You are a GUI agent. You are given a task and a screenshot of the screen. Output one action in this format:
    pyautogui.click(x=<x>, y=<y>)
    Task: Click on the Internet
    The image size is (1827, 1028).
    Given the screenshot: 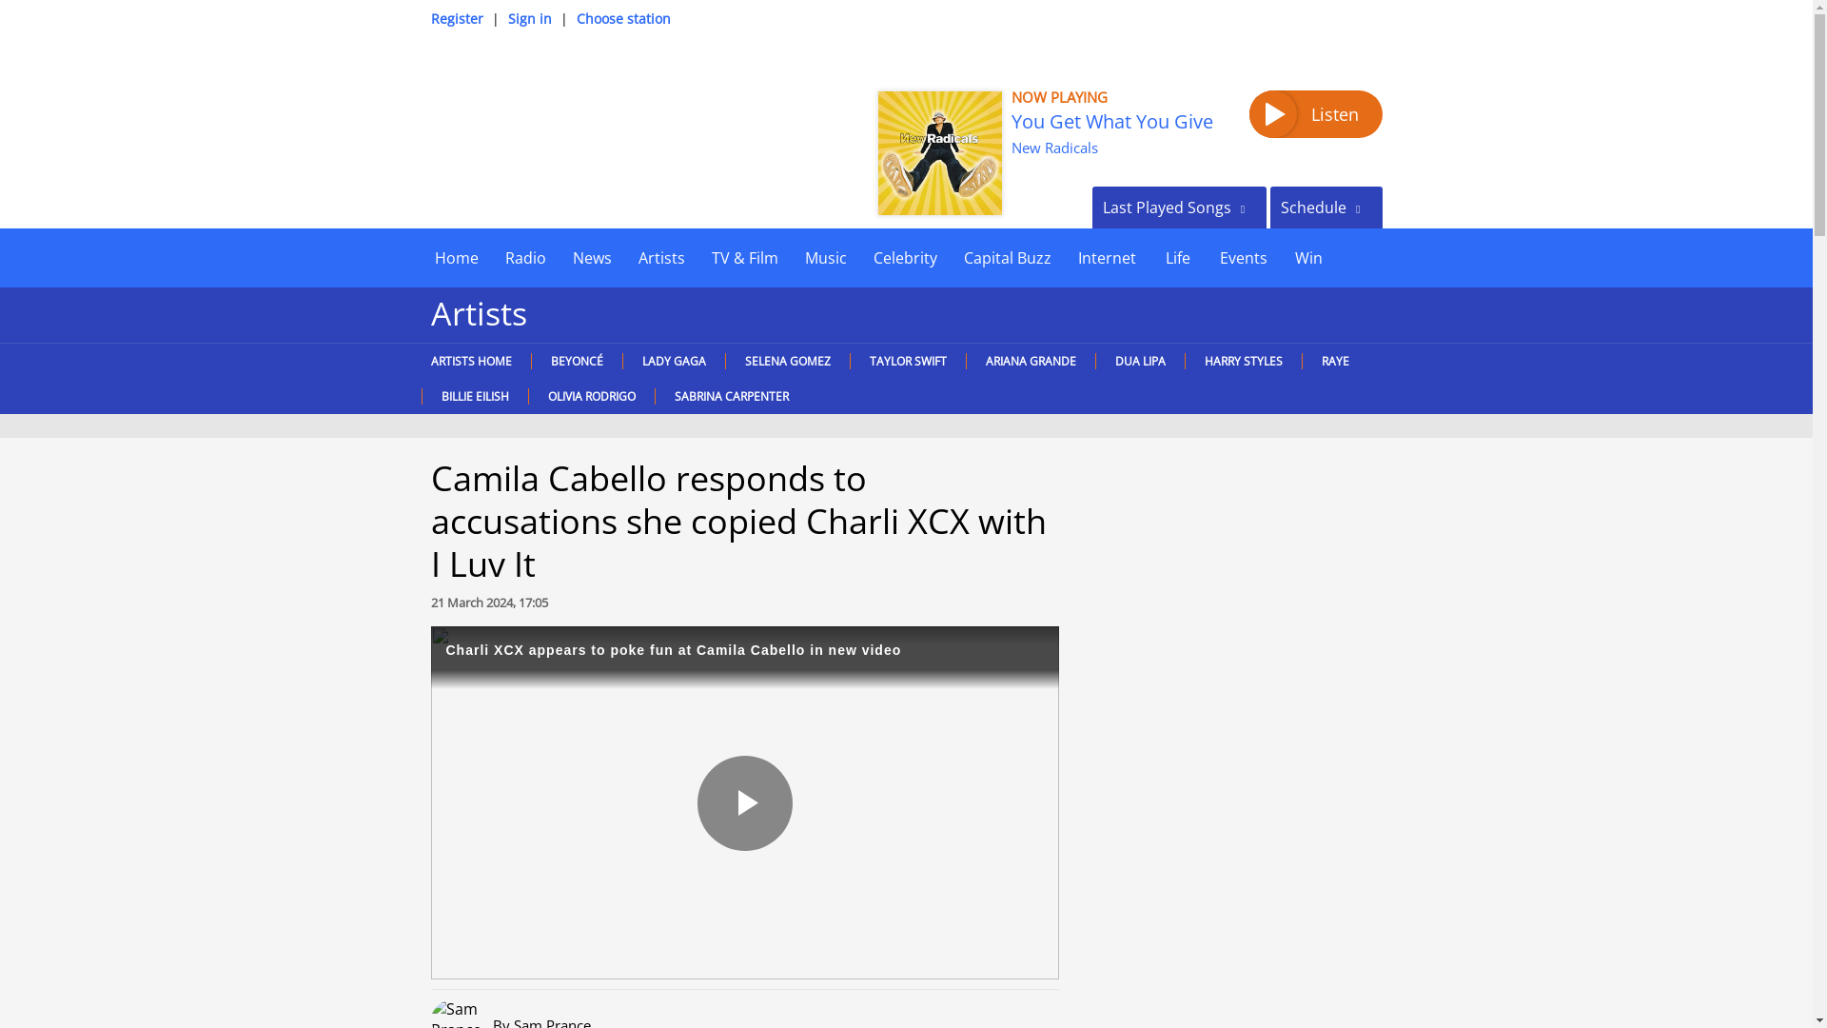 What is the action you would take?
    pyautogui.click(x=1106, y=257)
    